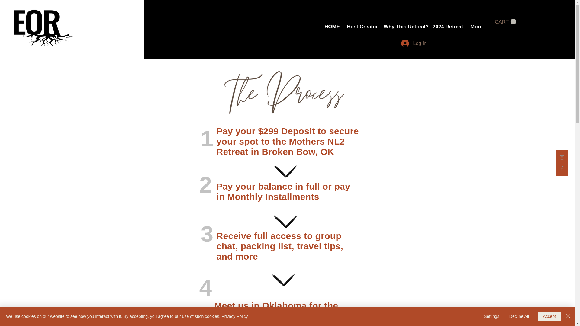  What do you see at coordinates (549, 316) in the screenshot?
I see `Accept` at bounding box center [549, 316].